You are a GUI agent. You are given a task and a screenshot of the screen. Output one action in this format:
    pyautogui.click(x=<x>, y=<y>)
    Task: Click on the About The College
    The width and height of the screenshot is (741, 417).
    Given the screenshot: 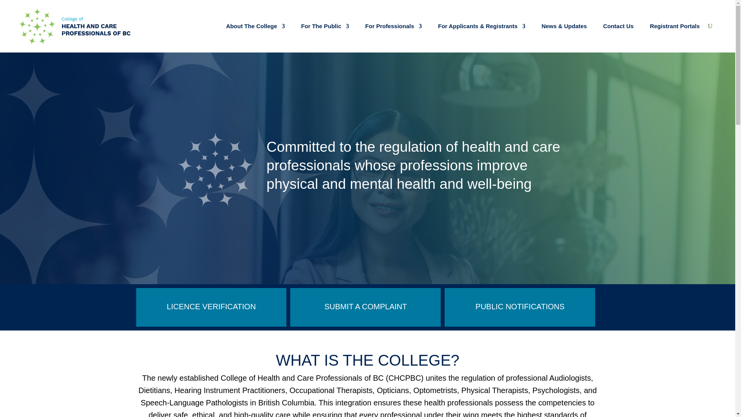 What is the action you would take?
    pyautogui.click(x=255, y=26)
    